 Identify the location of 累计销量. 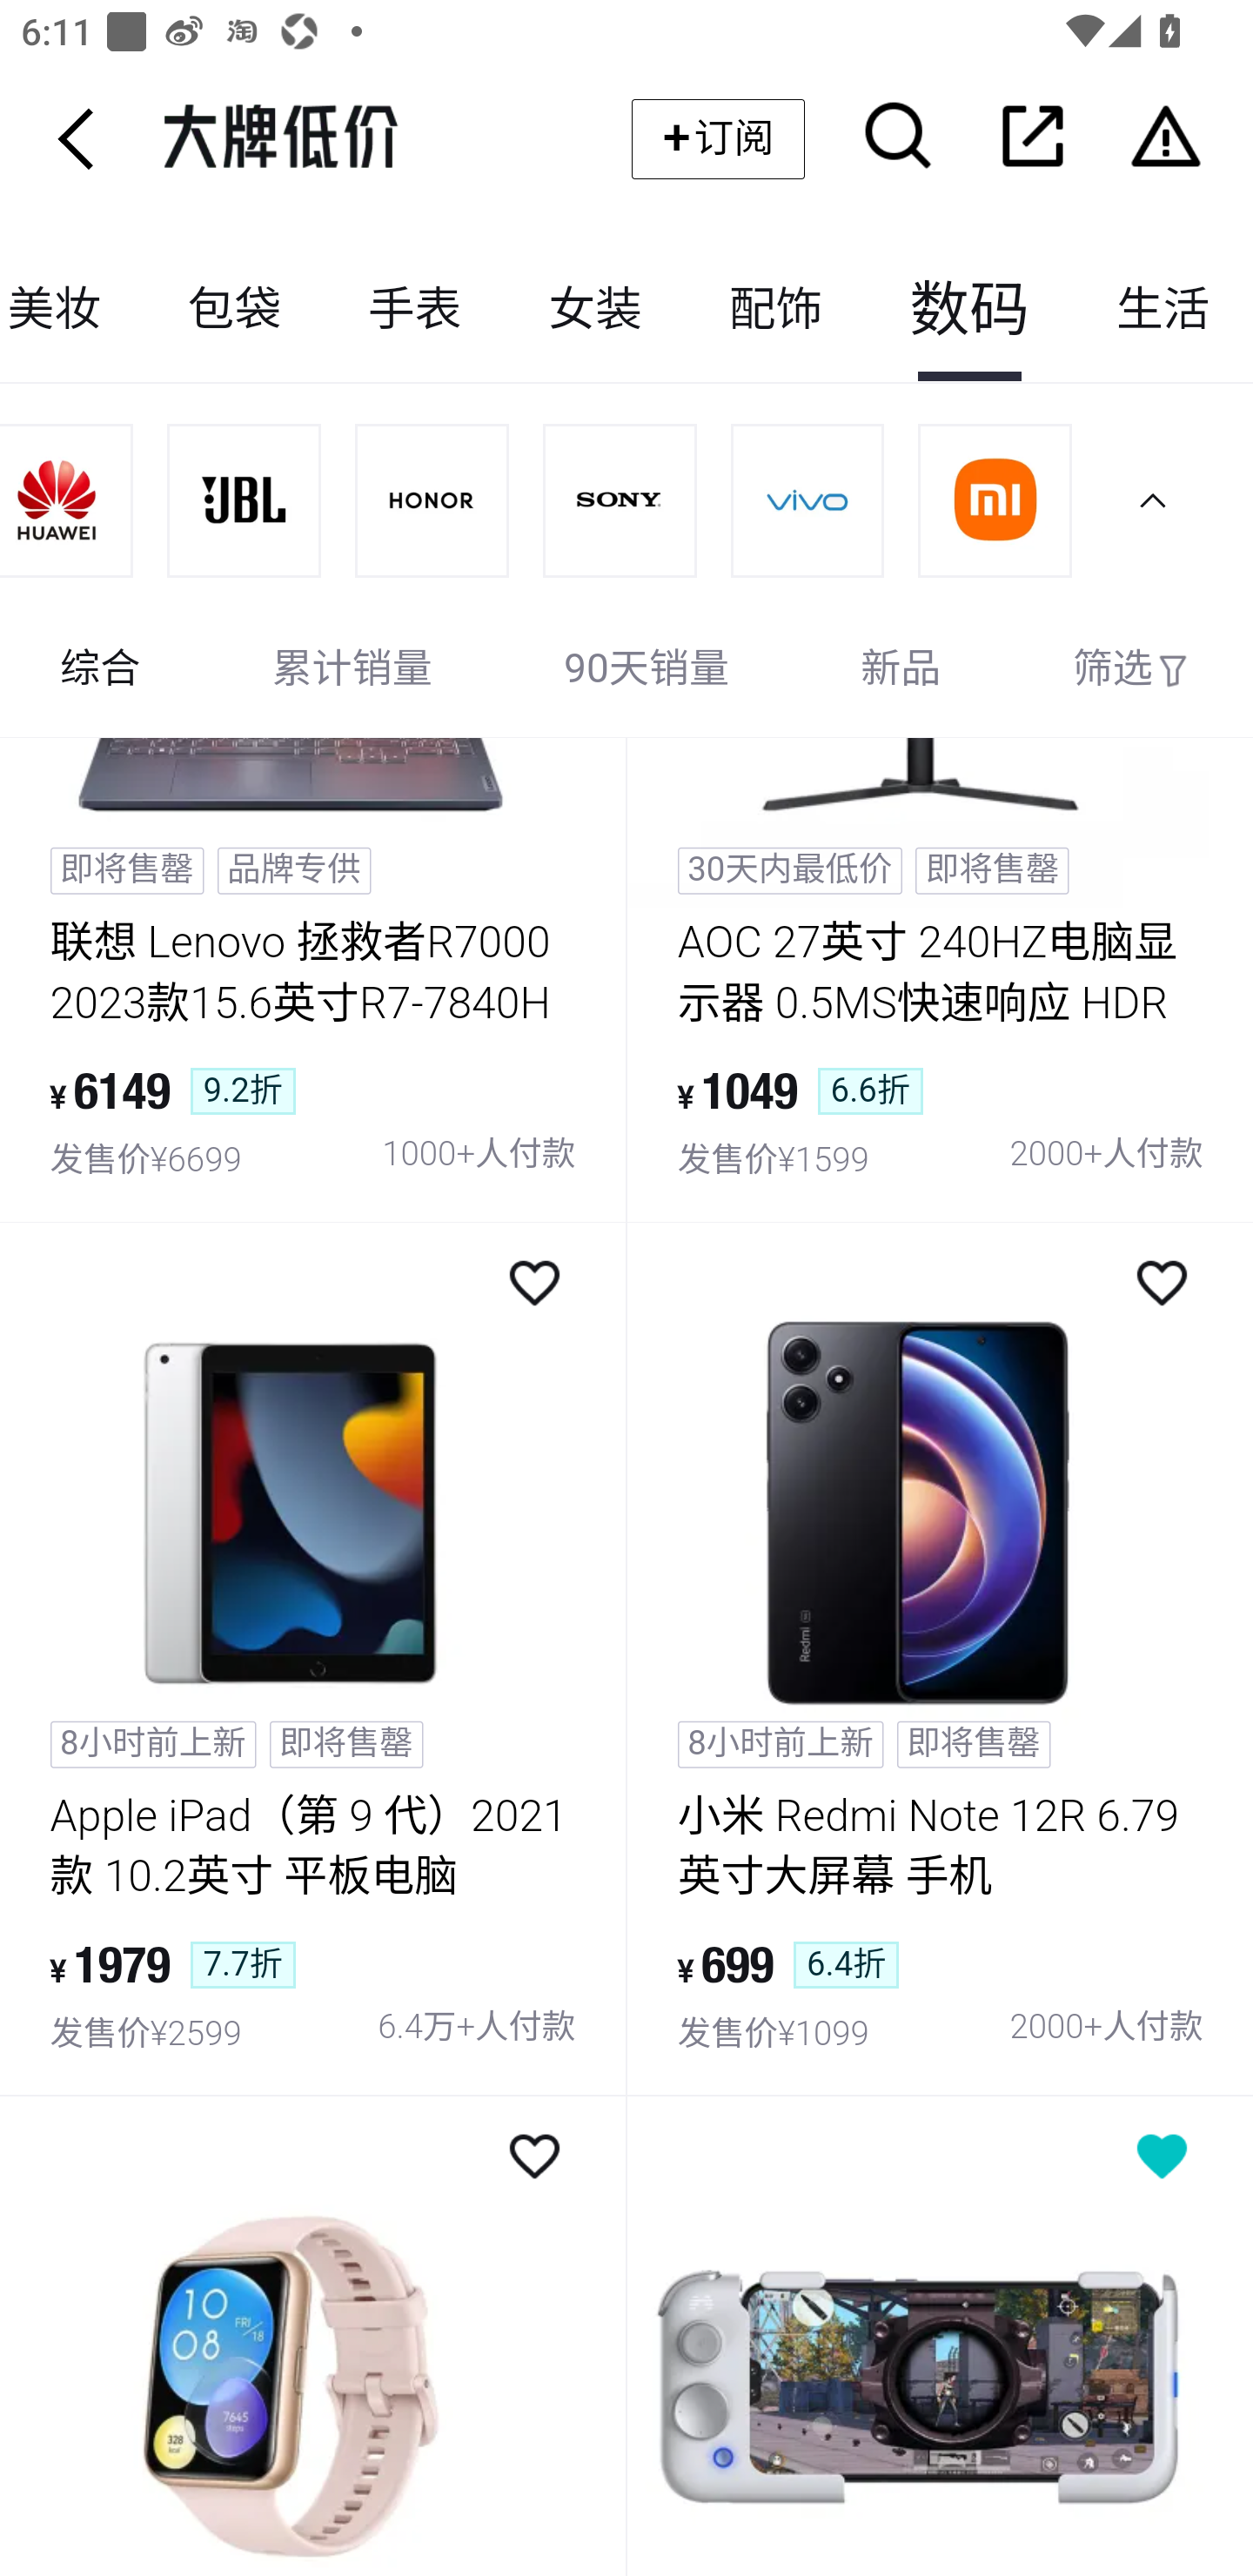
(352, 670).